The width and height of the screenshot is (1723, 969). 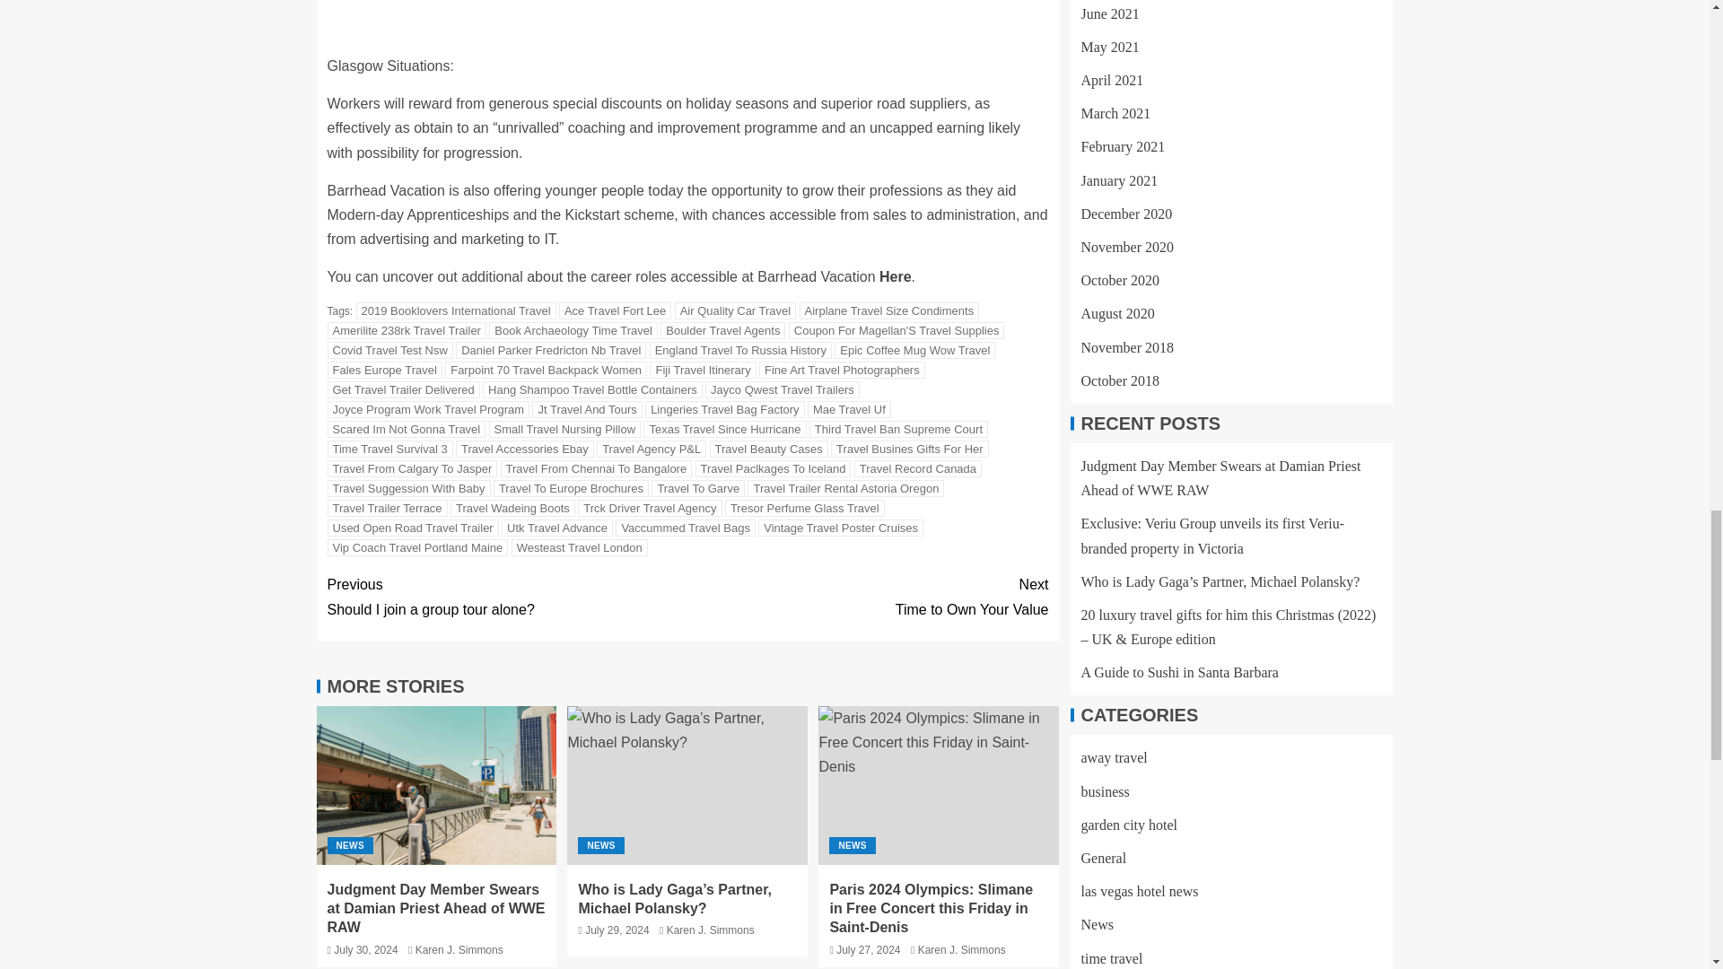 What do you see at coordinates (740, 350) in the screenshot?
I see `England Travel To Russia History` at bounding box center [740, 350].